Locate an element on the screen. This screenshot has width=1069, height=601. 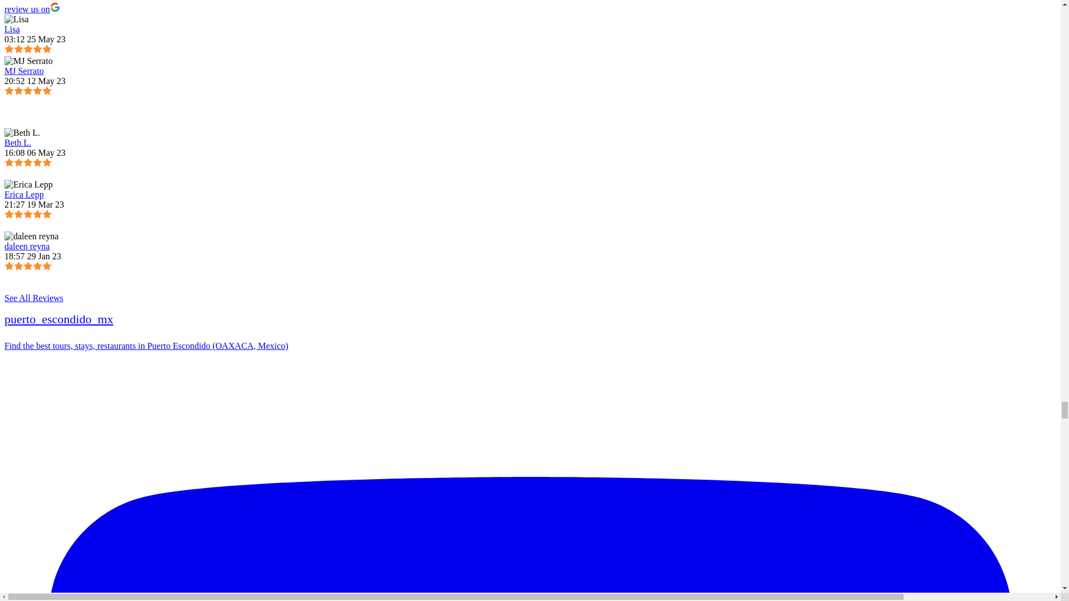
Erica Lepp is located at coordinates (28, 185).